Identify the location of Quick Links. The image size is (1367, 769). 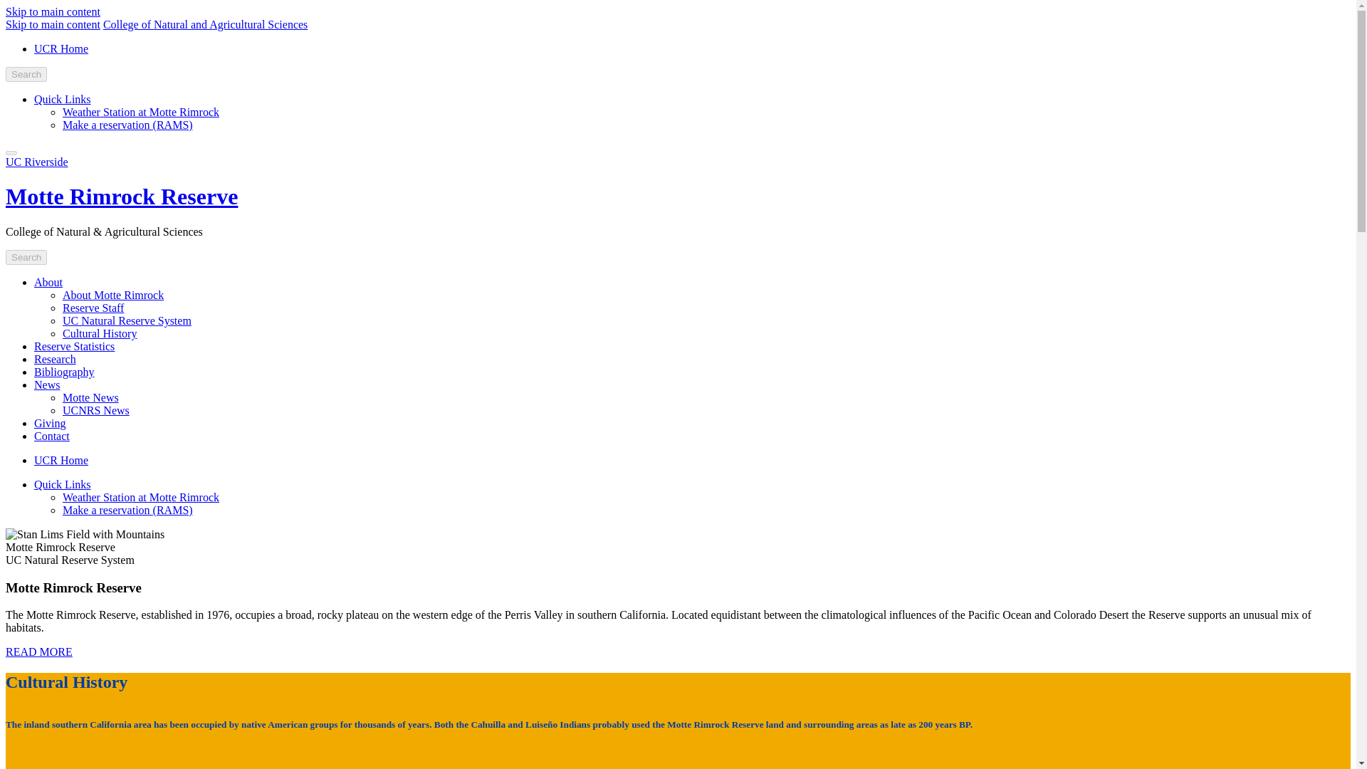
(63, 484).